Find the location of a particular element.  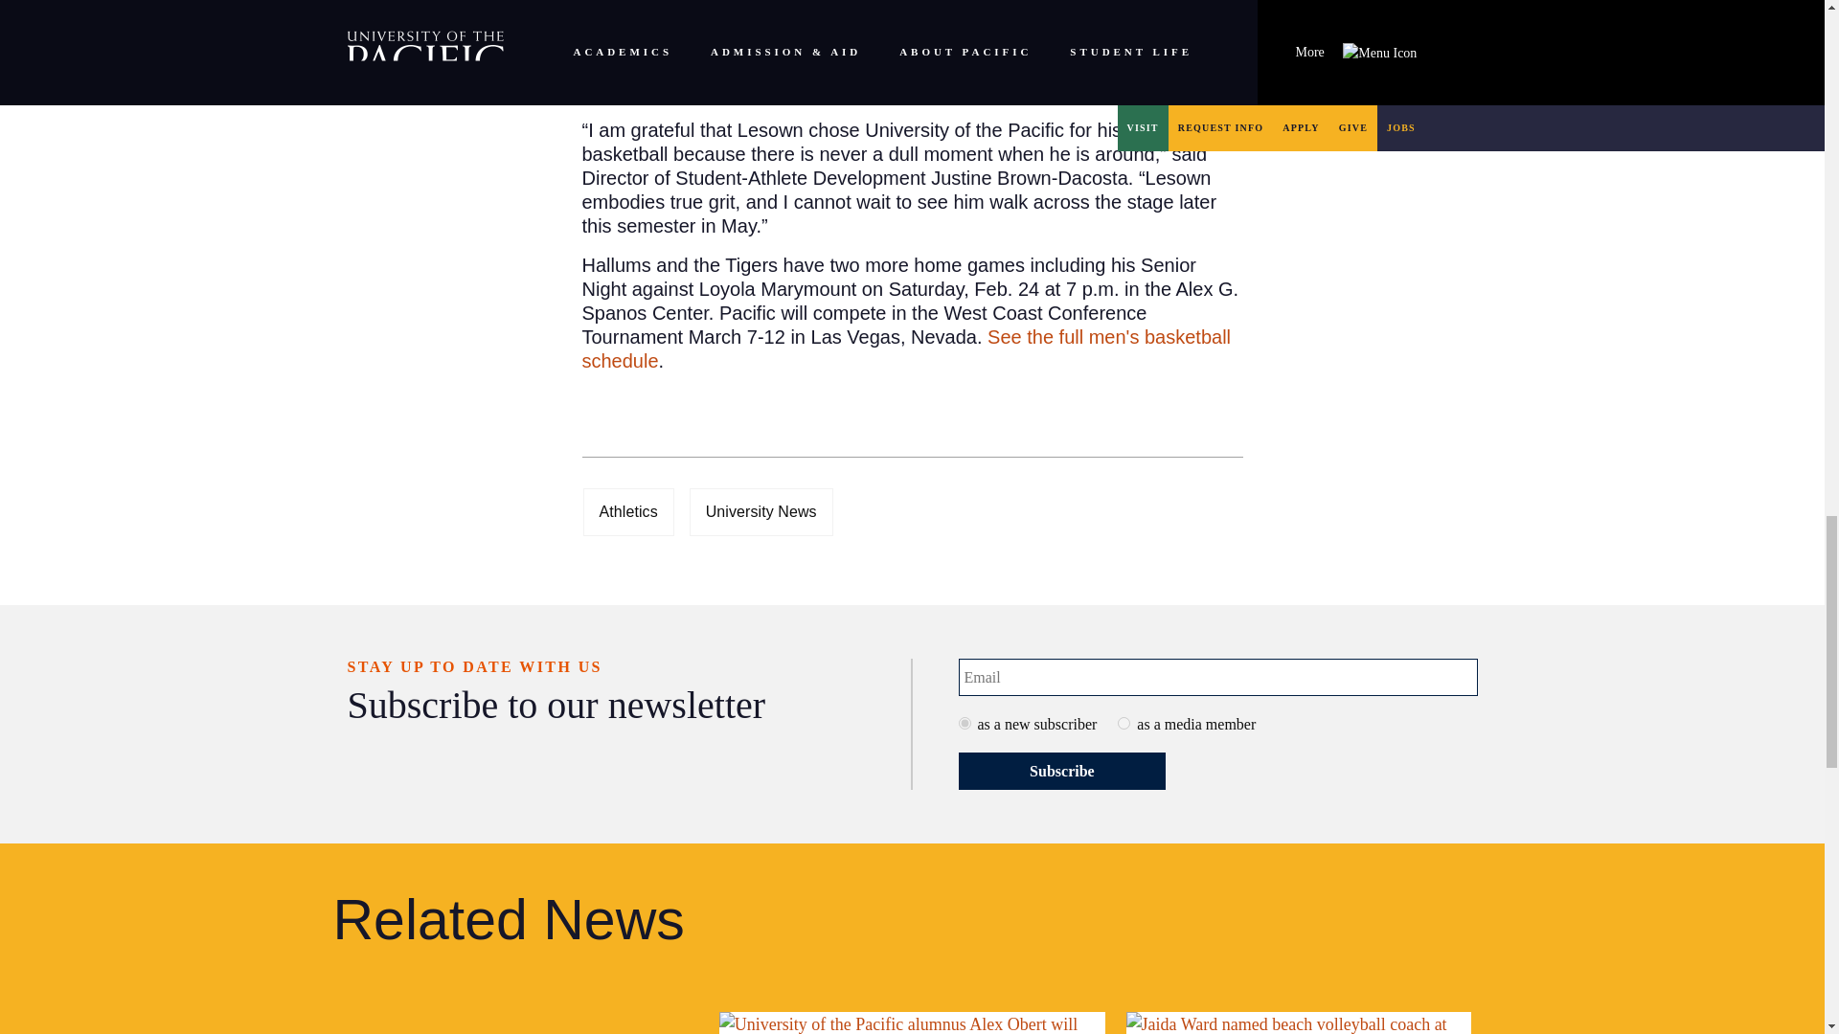

Subscribe is located at coordinates (1061, 772).